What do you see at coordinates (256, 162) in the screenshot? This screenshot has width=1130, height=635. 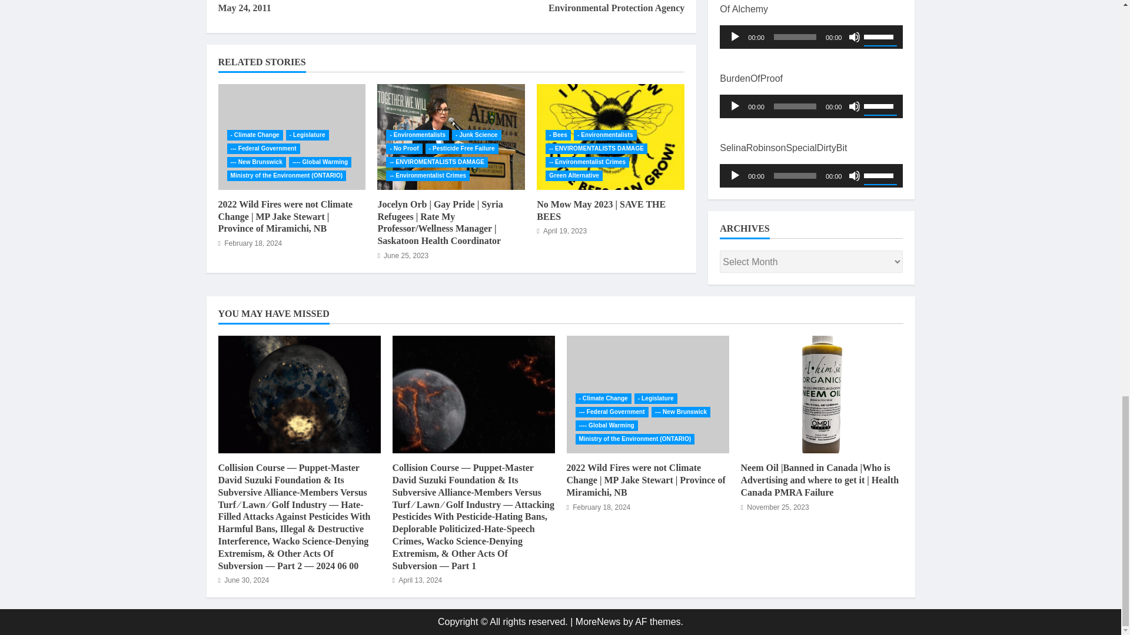 I see `--- New Brunswick` at bounding box center [256, 162].